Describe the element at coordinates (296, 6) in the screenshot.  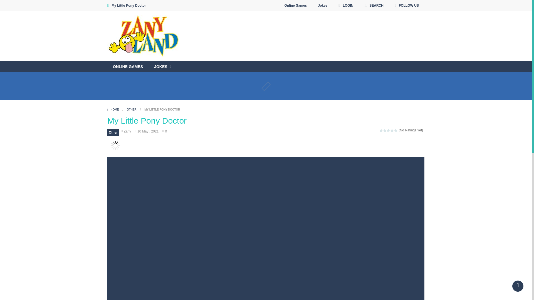
I see `Online Games` at that location.